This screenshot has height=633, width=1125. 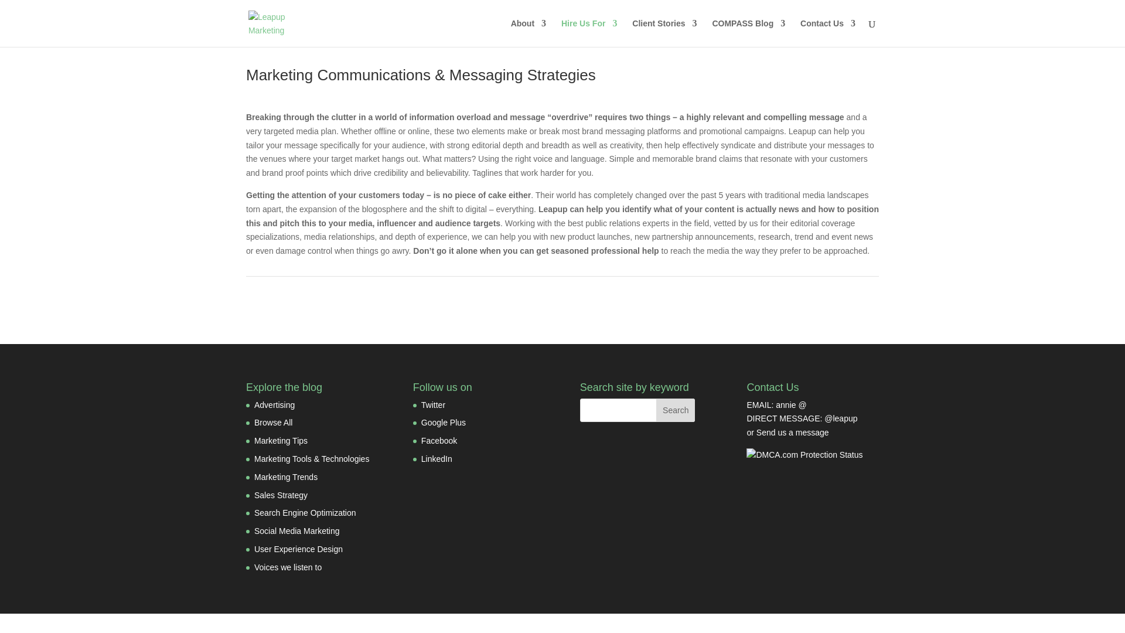 I want to click on Facebook, so click(x=438, y=441).